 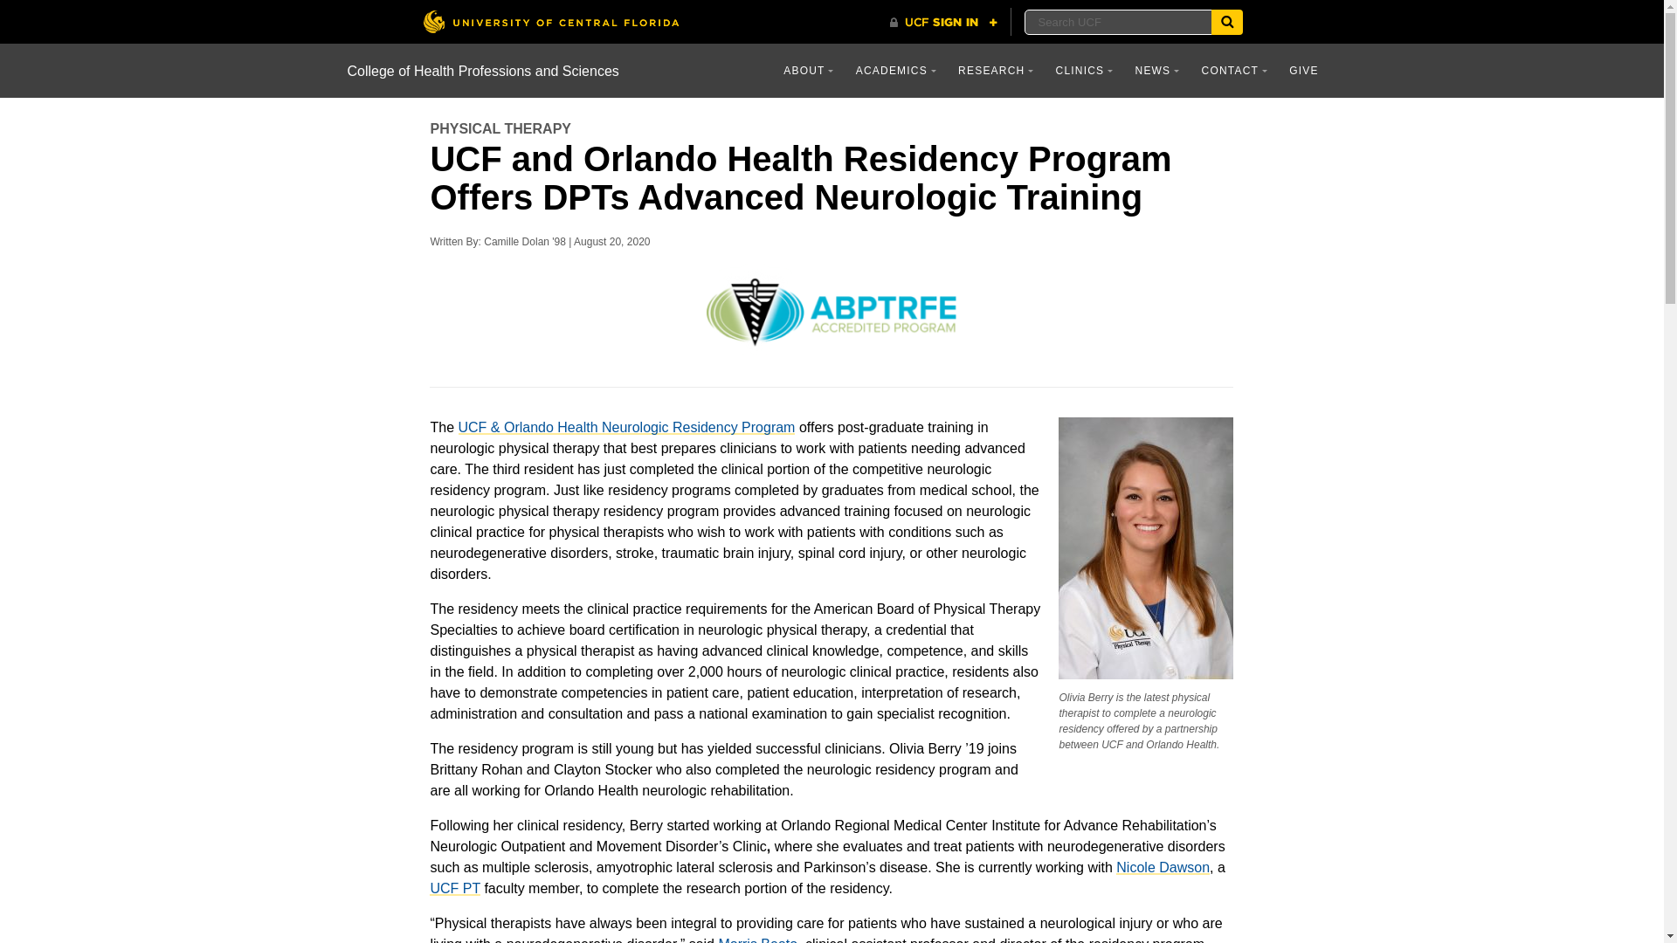 What do you see at coordinates (832, 309) in the screenshot?
I see `accredited-program-logo` at bounding box center [832, 309].